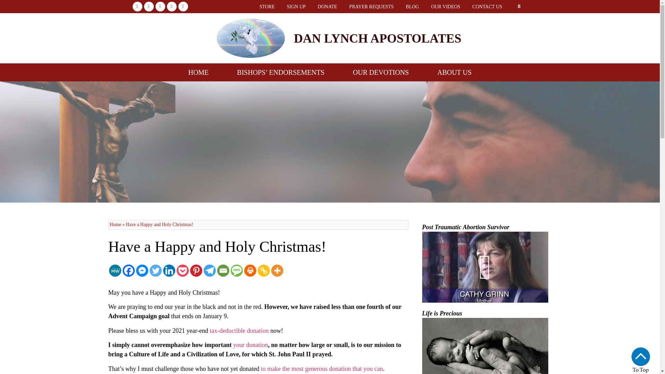 The image size is (665, 374). Describe the element at coordinates (250, 270) in the screenshot. I see `Print` at that location.